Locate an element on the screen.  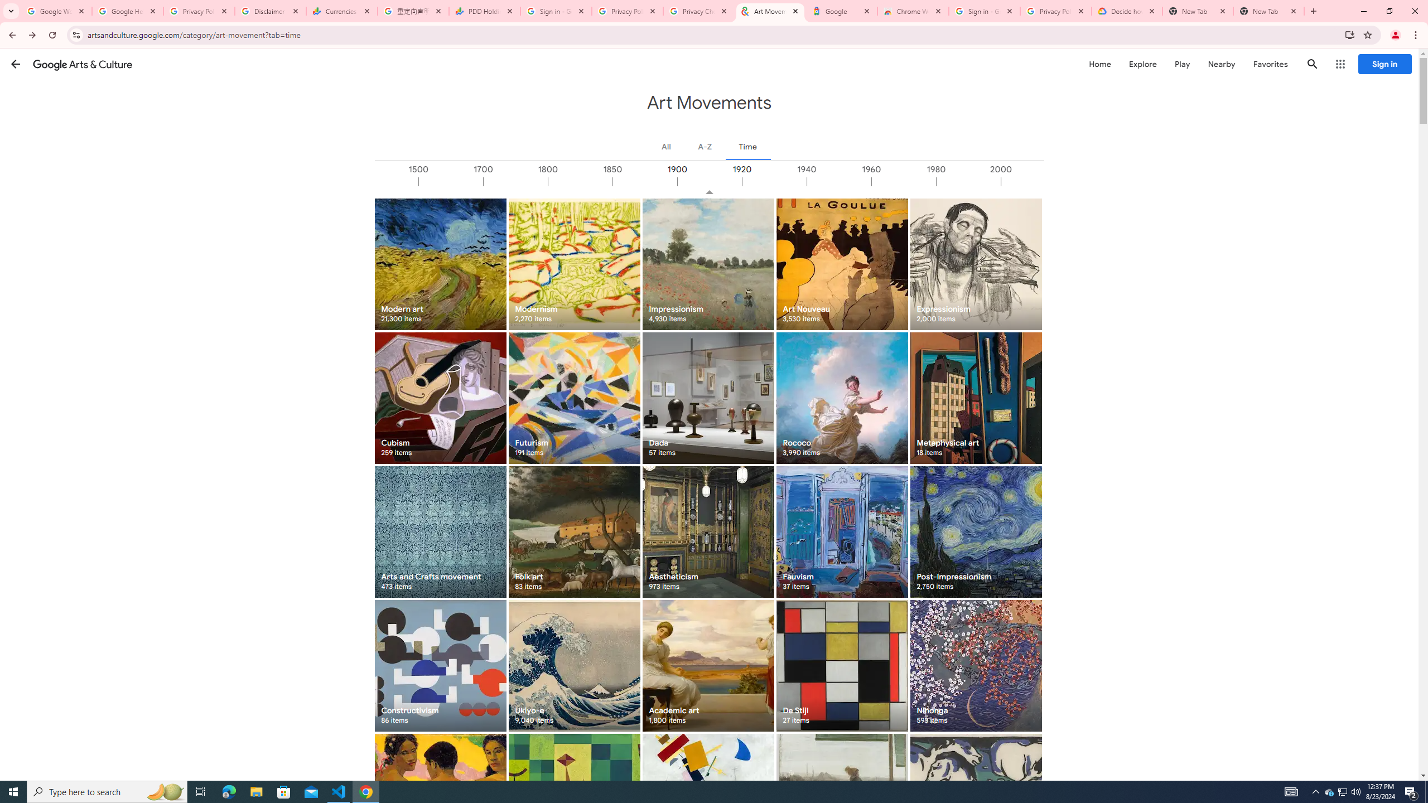
Primitivism 504 items is located at coordinates (440, 800).